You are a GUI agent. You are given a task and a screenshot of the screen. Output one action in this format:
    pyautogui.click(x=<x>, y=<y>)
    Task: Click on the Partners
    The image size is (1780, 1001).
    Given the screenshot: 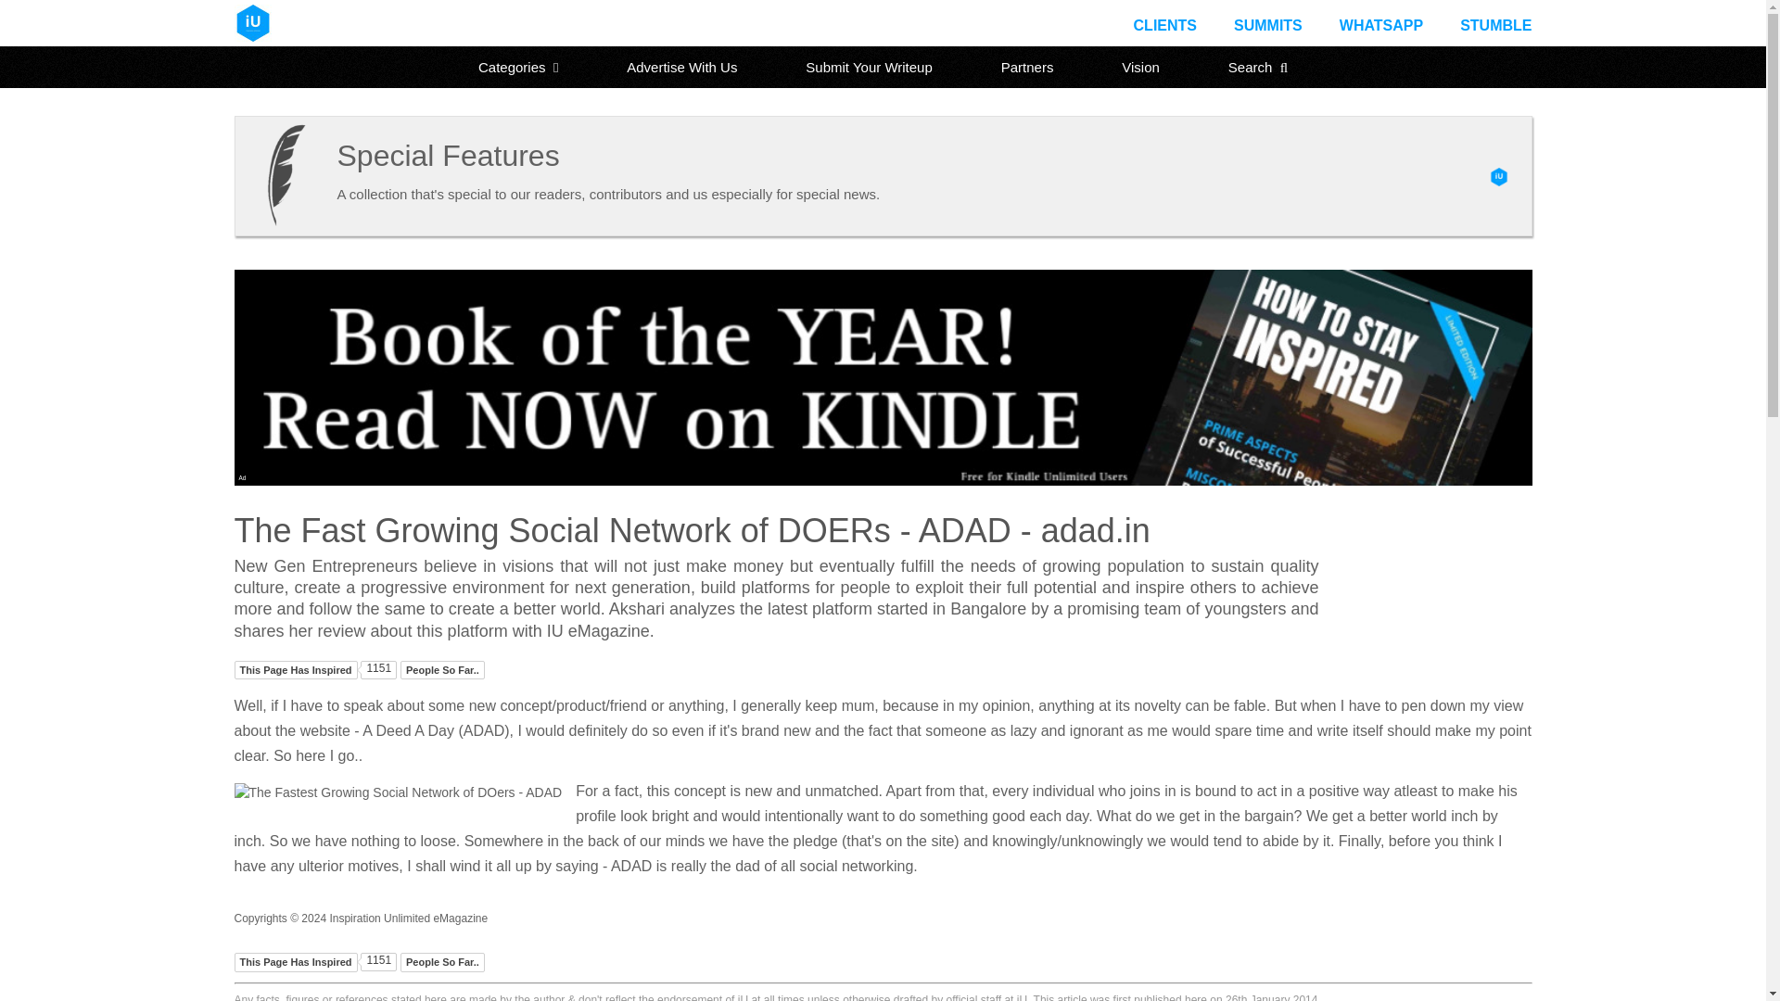 What is the action you would take?
    pyautogui.click(x=1027, y=67)
    